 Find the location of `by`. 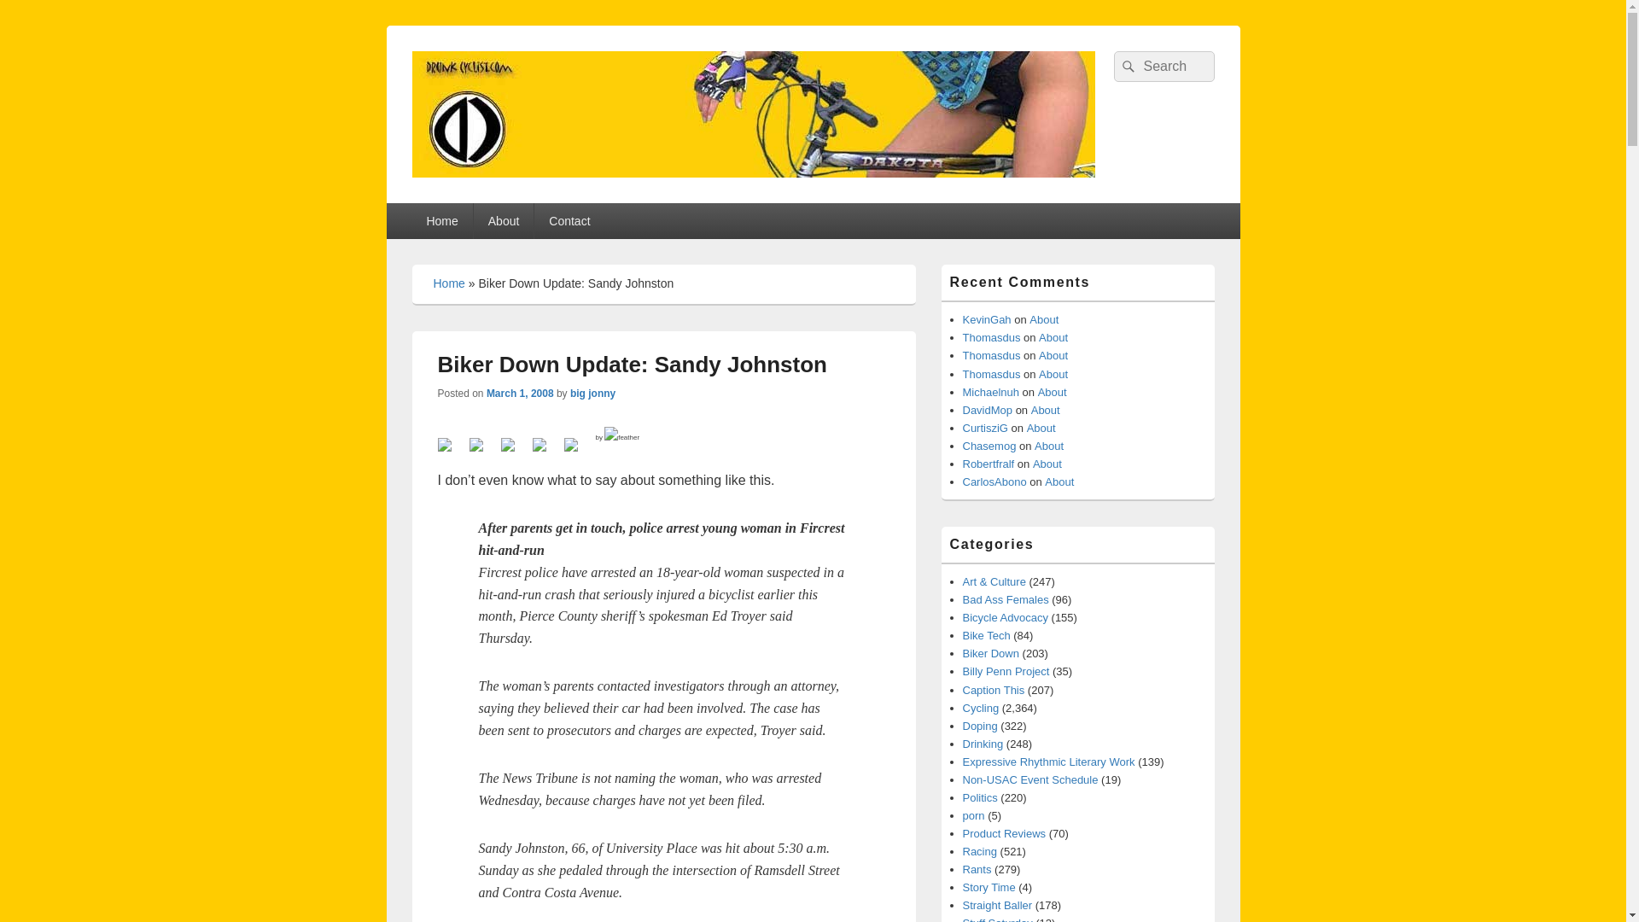

by is located at coordinates (618, 437).